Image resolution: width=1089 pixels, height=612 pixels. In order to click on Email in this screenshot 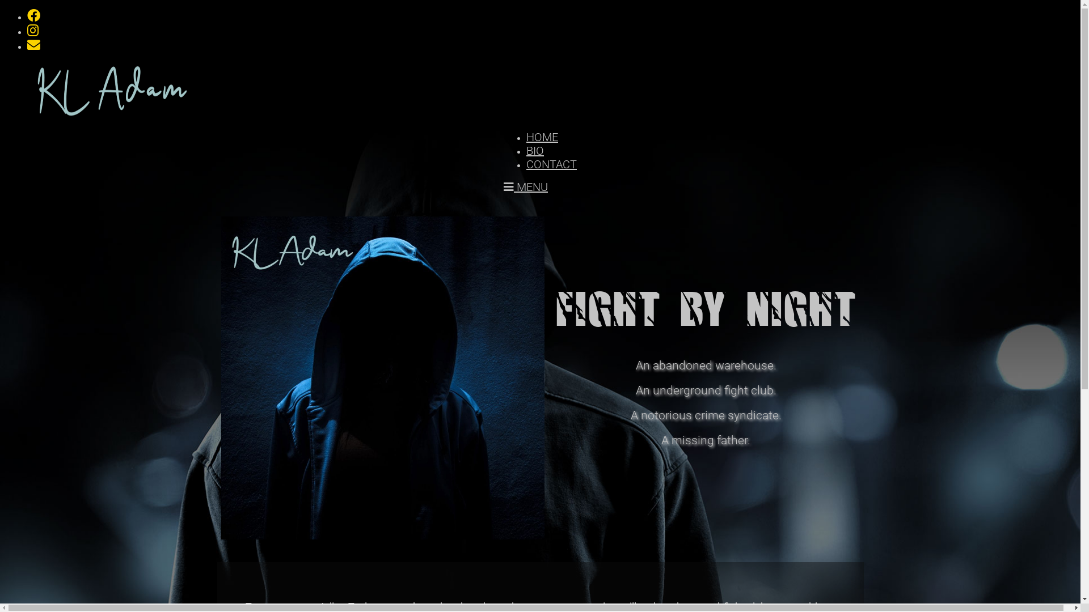, I will do `click(34, 45)`.